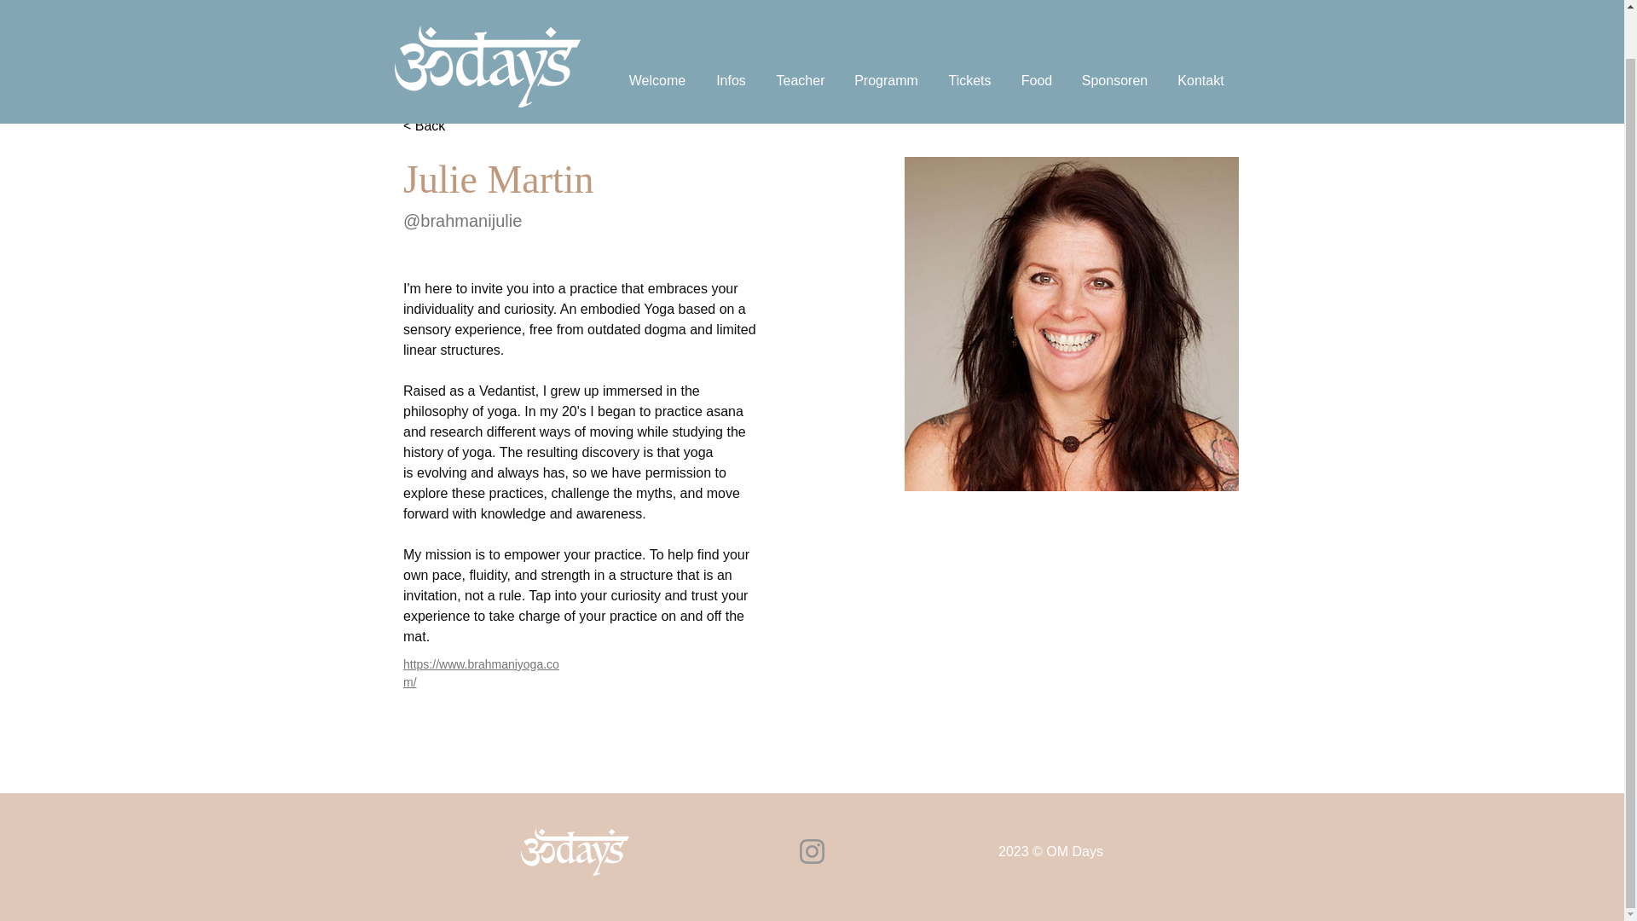 The image size is (1637, 921). Describe the element at coordinates (1037, 30) in the screenshot. I see `Food` at that location.